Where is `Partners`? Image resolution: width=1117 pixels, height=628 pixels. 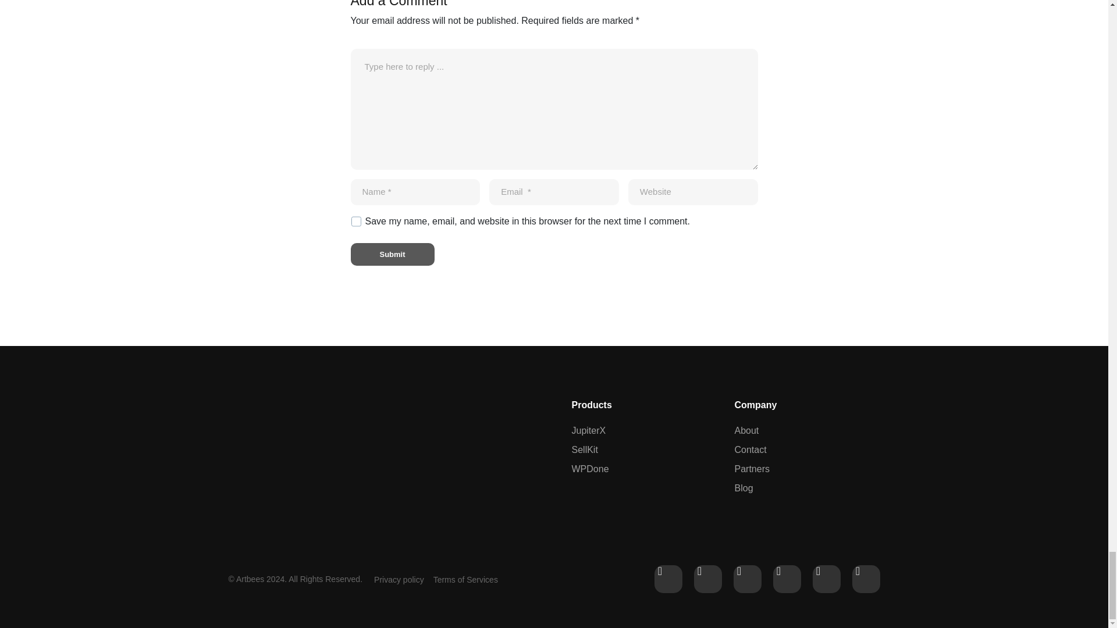
Partners is located at coordinates (752, 469).